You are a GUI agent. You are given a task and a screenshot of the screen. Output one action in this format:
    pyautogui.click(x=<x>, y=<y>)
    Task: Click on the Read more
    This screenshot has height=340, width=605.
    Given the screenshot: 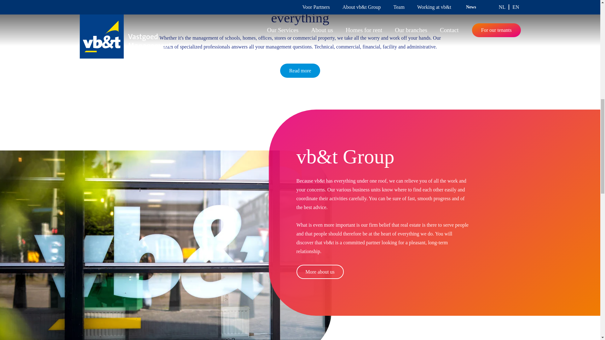 What is the action you would take?
    pyautogui.click(x=300, y=71)
    